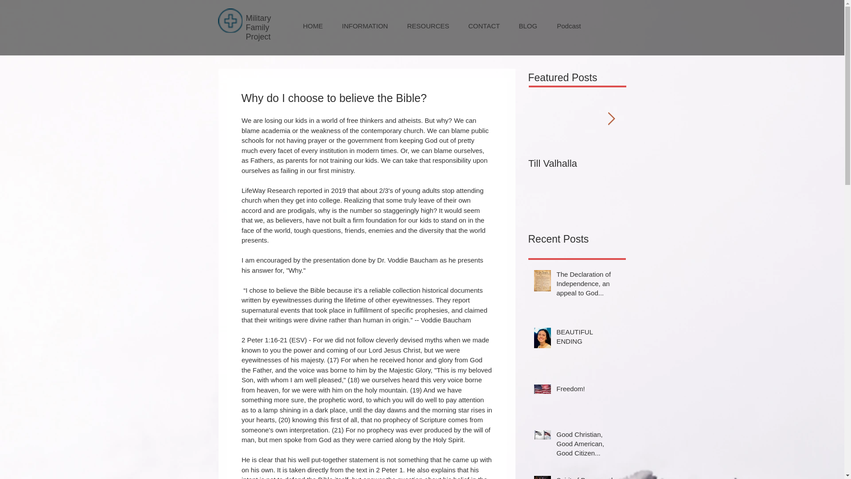 The image size is (851, 479). What do you see at coordinates (675, 169) in the screenshot?
I see `Called to be a Warrior...` at bounding box center [675, 169].